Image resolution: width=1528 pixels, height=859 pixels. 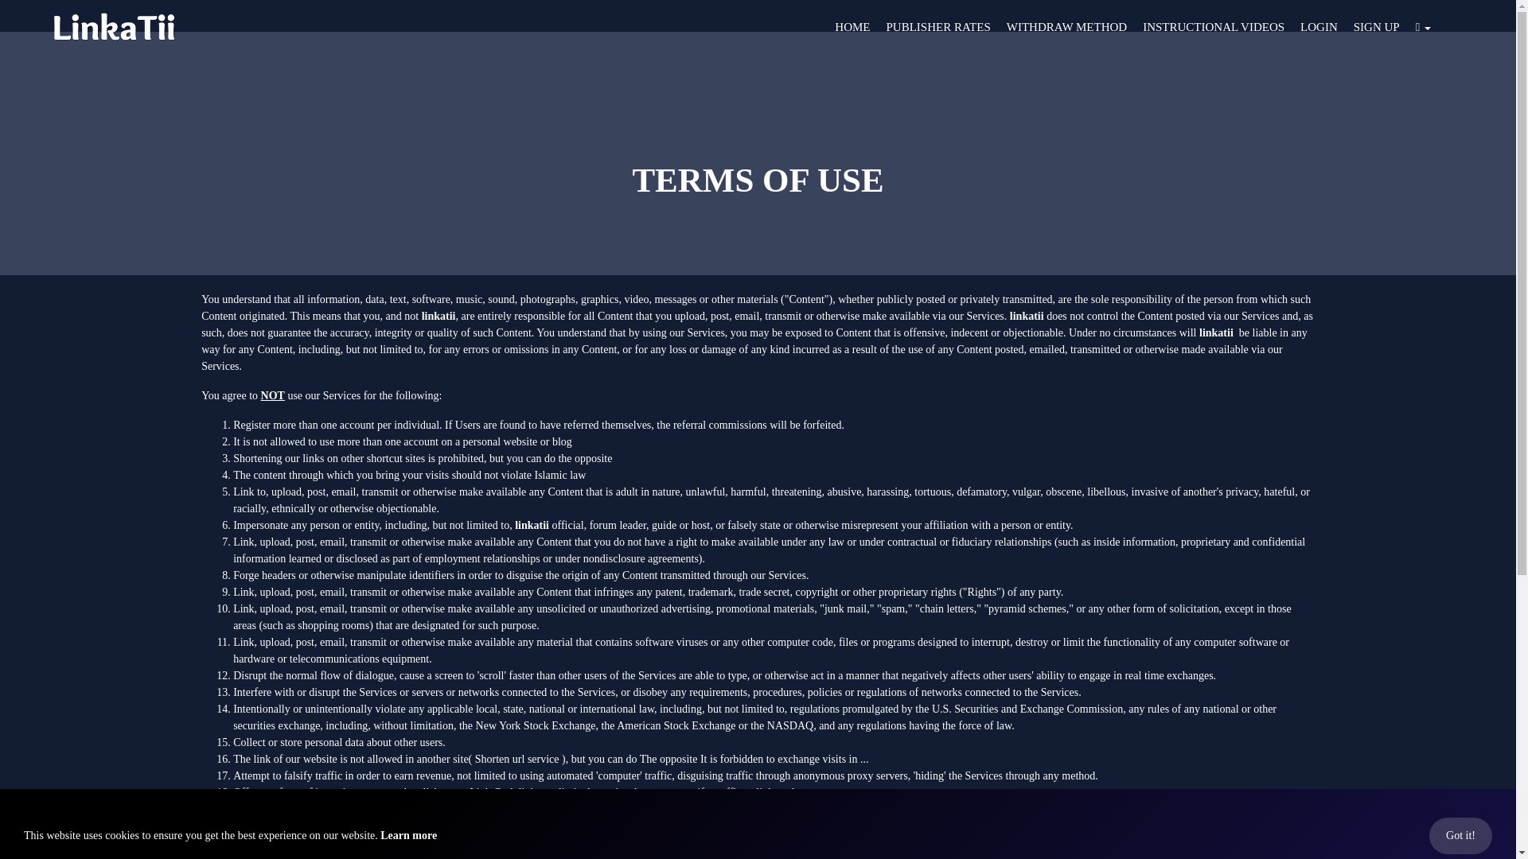 I want to click on INSTRUCTIONAL VIDEOS, so click(x=1214, y=19).